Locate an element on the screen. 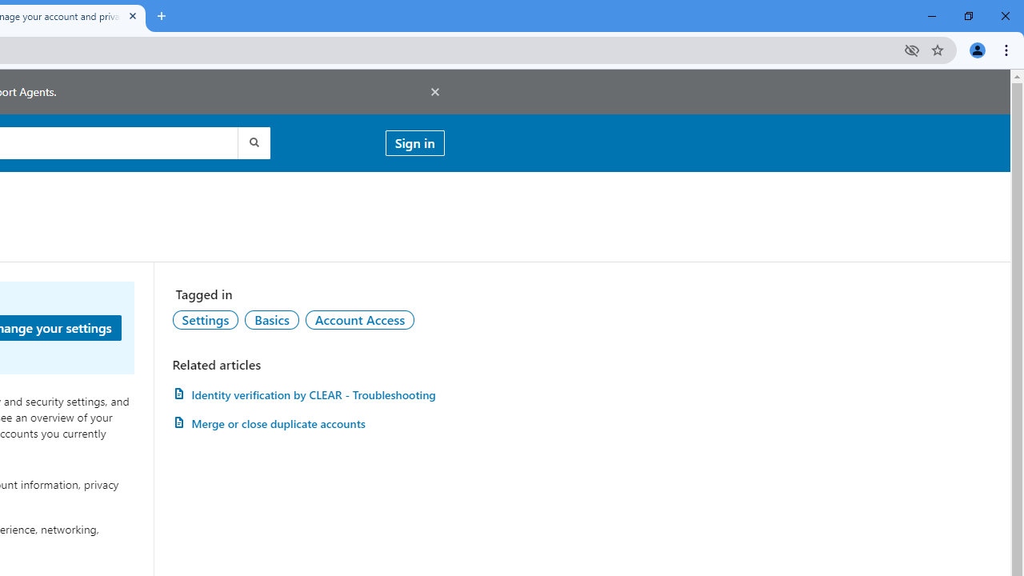  Merge or close duplicate accounts is located at coordinates (308, 424).